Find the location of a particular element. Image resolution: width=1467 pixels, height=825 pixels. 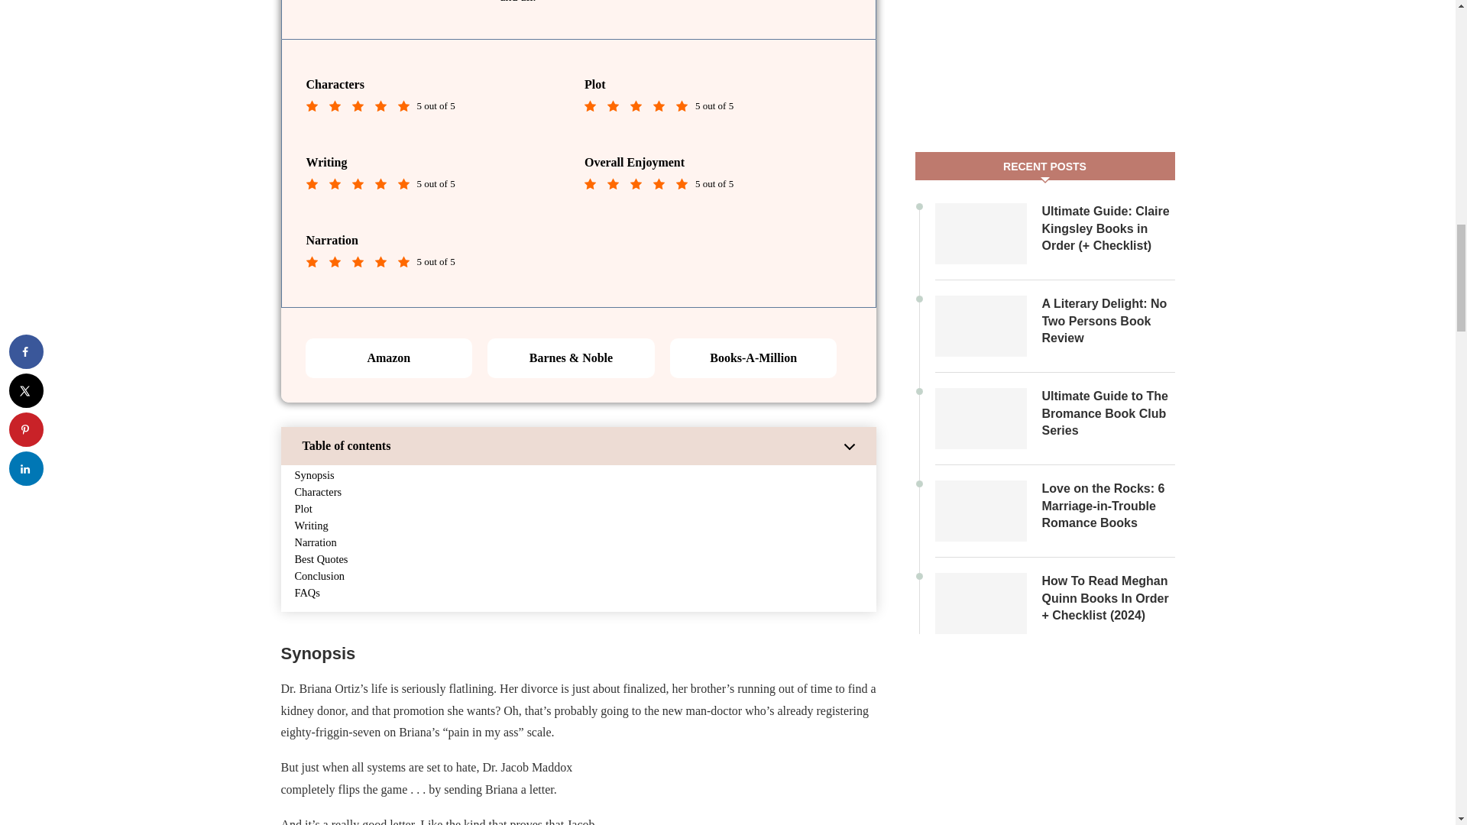

Plot is located at coordinates (303, 509).